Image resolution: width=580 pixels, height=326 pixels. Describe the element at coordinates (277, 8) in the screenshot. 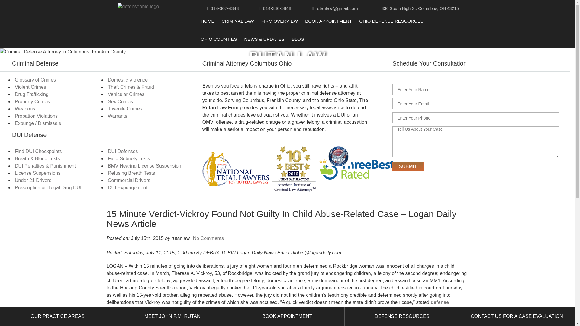

I see `614-340-5848` at that location.